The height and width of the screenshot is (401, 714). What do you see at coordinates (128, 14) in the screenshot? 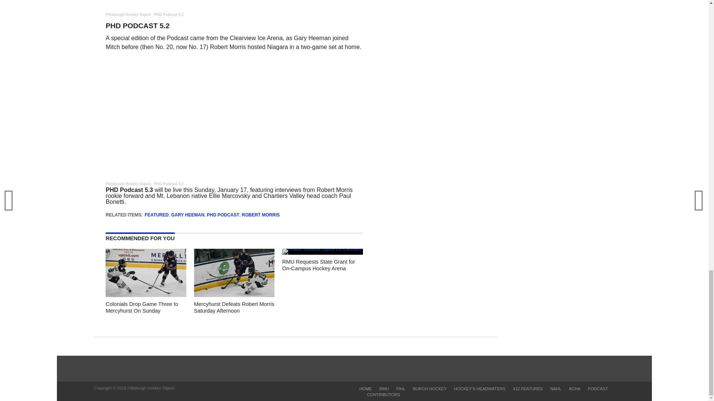
I see `Pittsburgh Hockey Digest` at bounding box center [128, 14].